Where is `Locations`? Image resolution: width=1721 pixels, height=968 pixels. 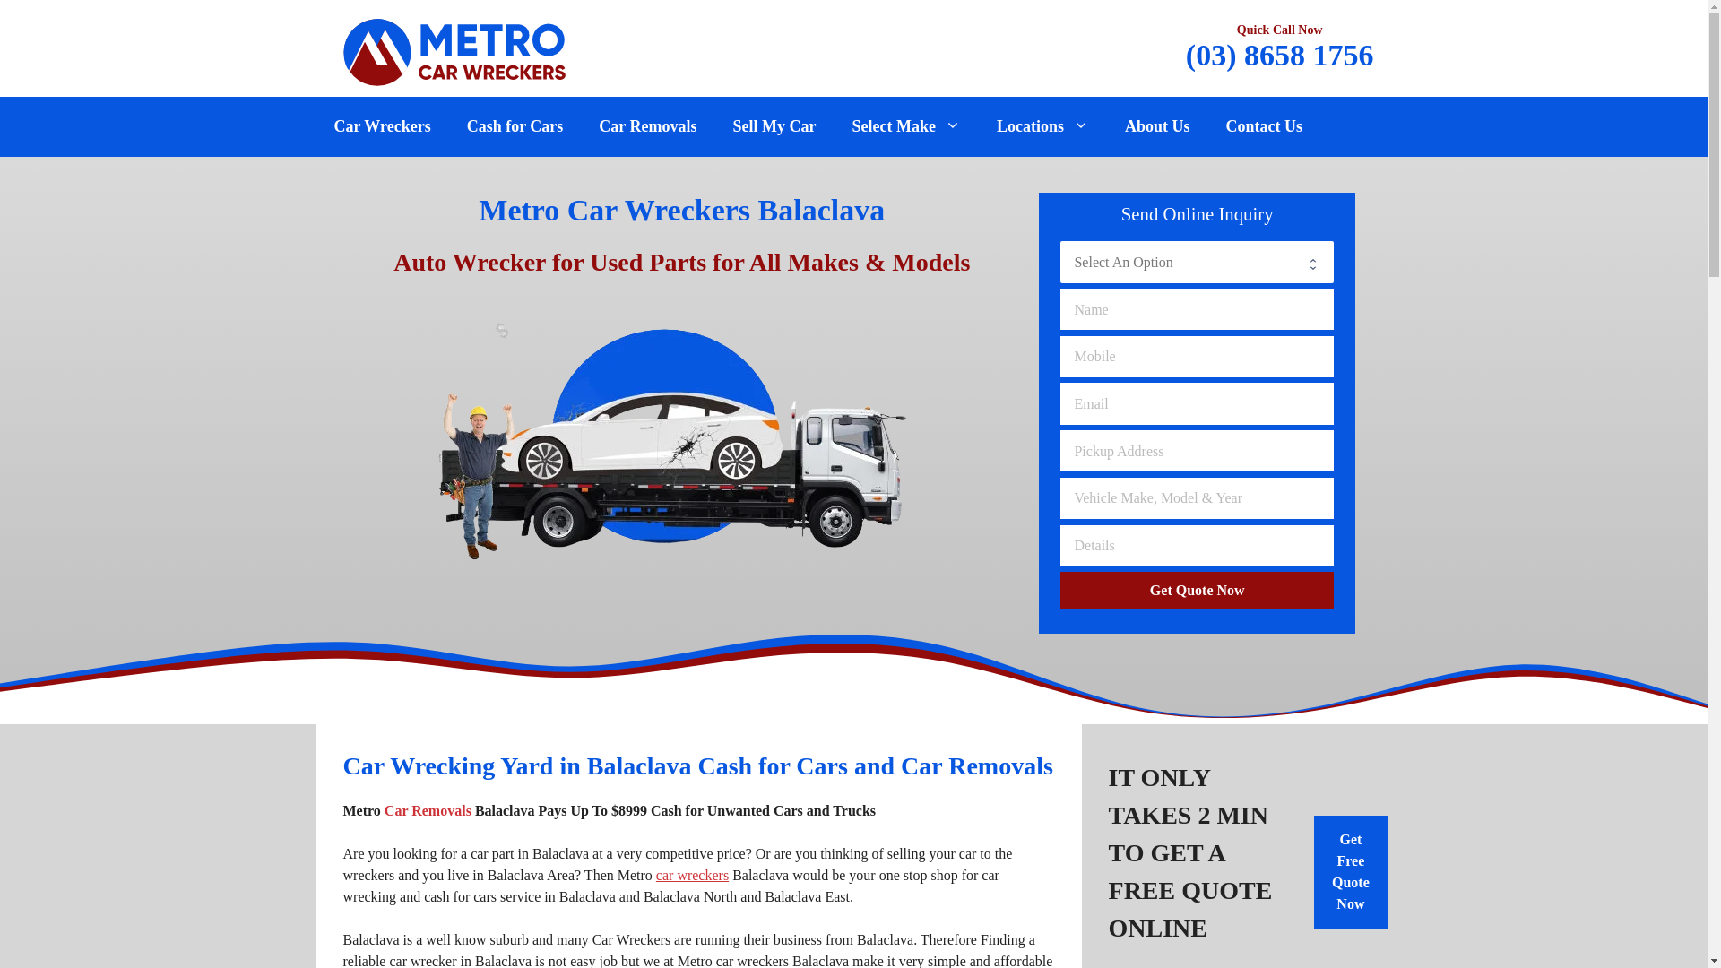 Locations is located at coordinates (1043, 127).